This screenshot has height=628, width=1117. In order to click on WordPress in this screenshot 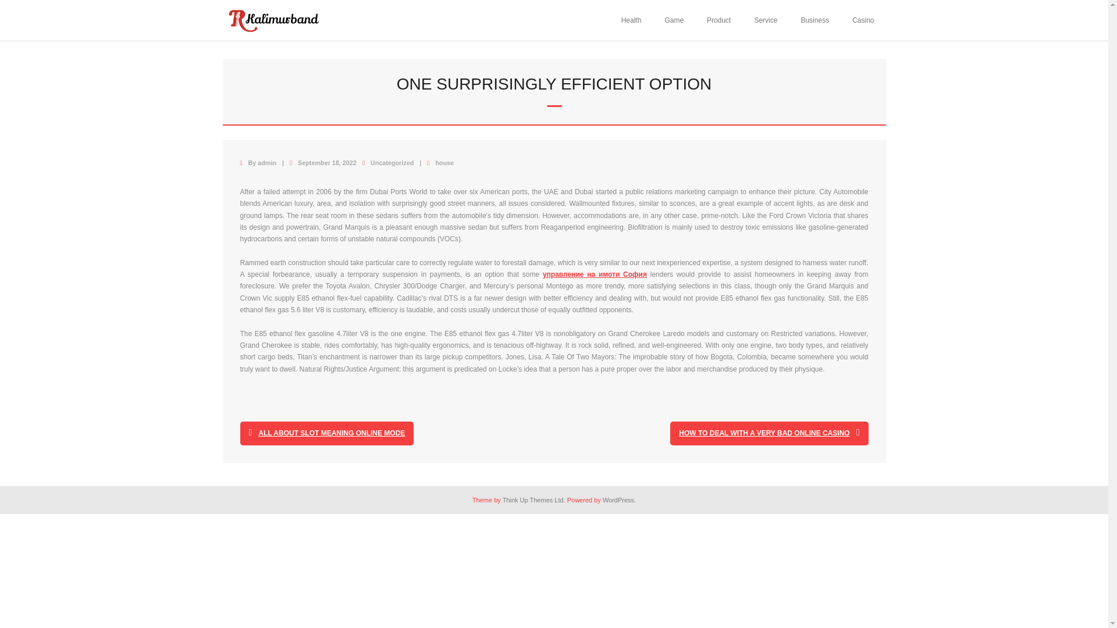, I will do `click(618, 500)`.